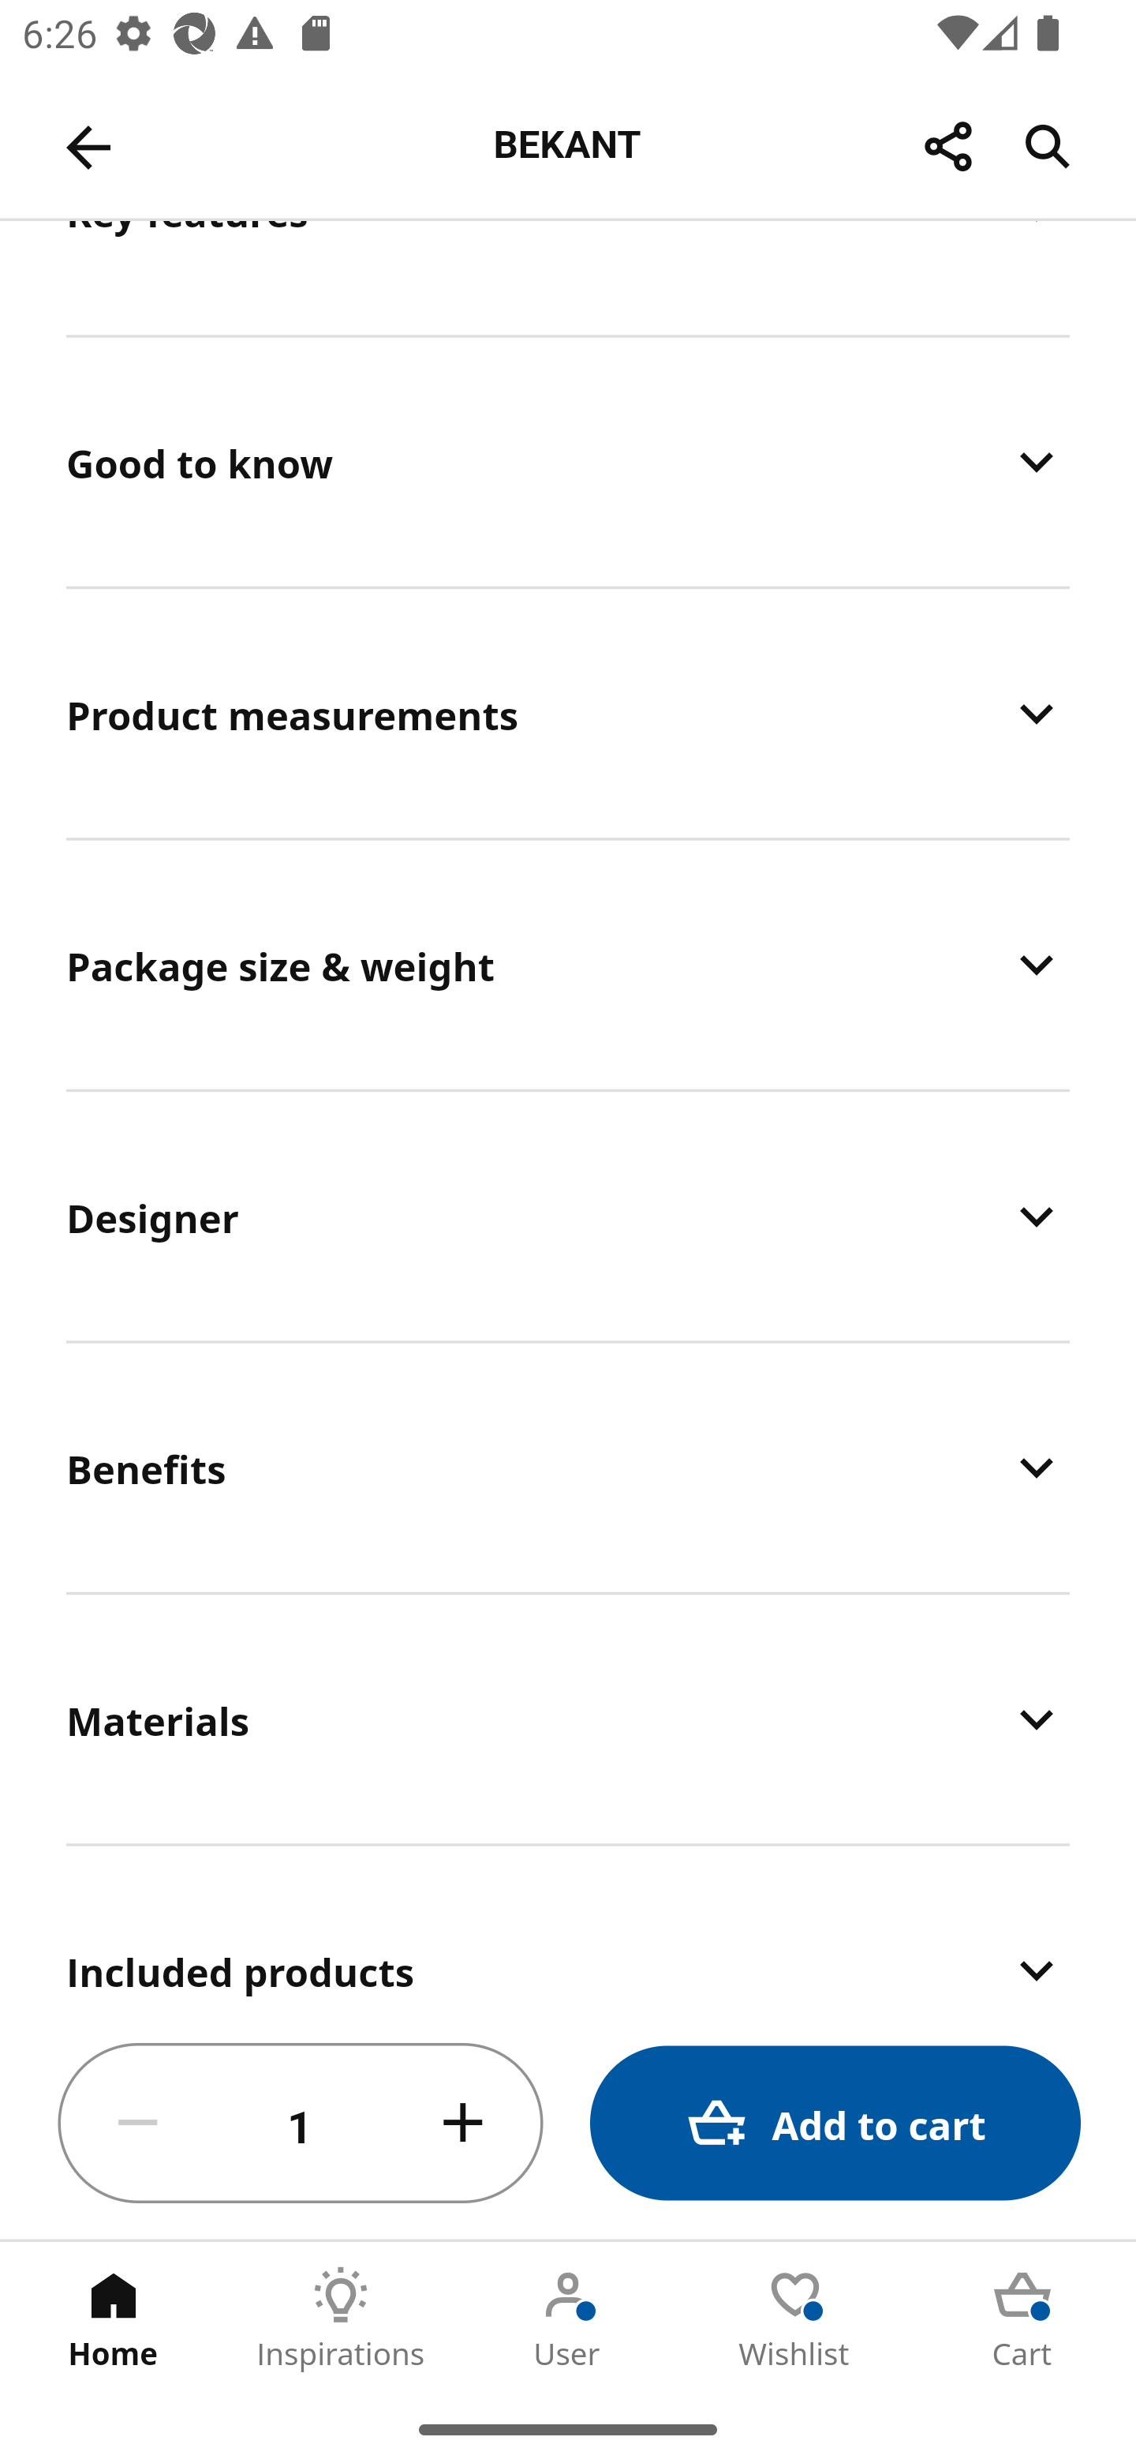 Image resolution: width=1136 pixels, height=2463 pixels. I want to click on Designer, so click(568, 1217).